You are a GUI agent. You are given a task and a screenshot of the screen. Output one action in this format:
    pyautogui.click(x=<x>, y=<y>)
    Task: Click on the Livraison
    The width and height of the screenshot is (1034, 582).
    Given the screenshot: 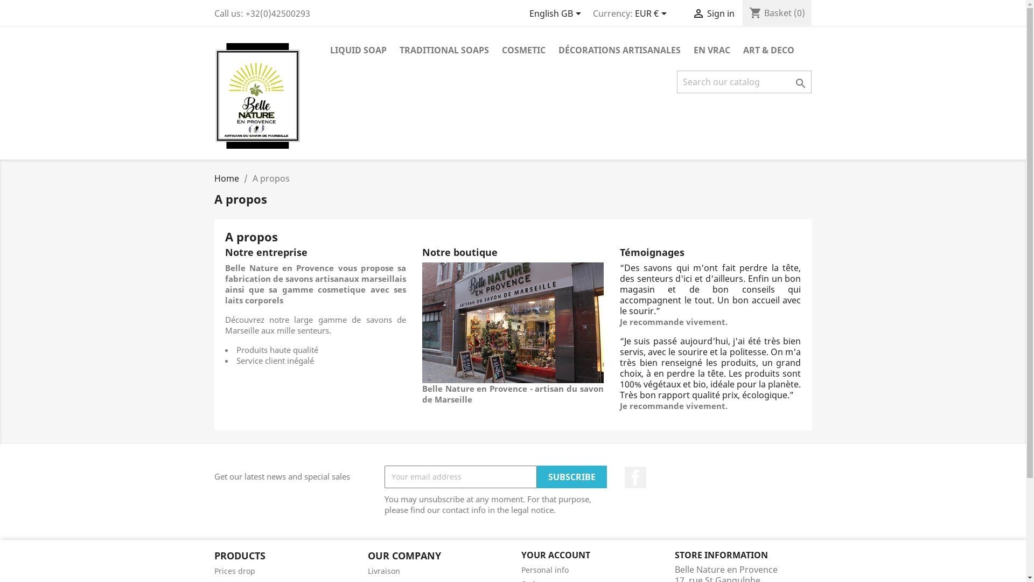 What is the action you would take?
    pyautogui.click(x=383, y=571)
    